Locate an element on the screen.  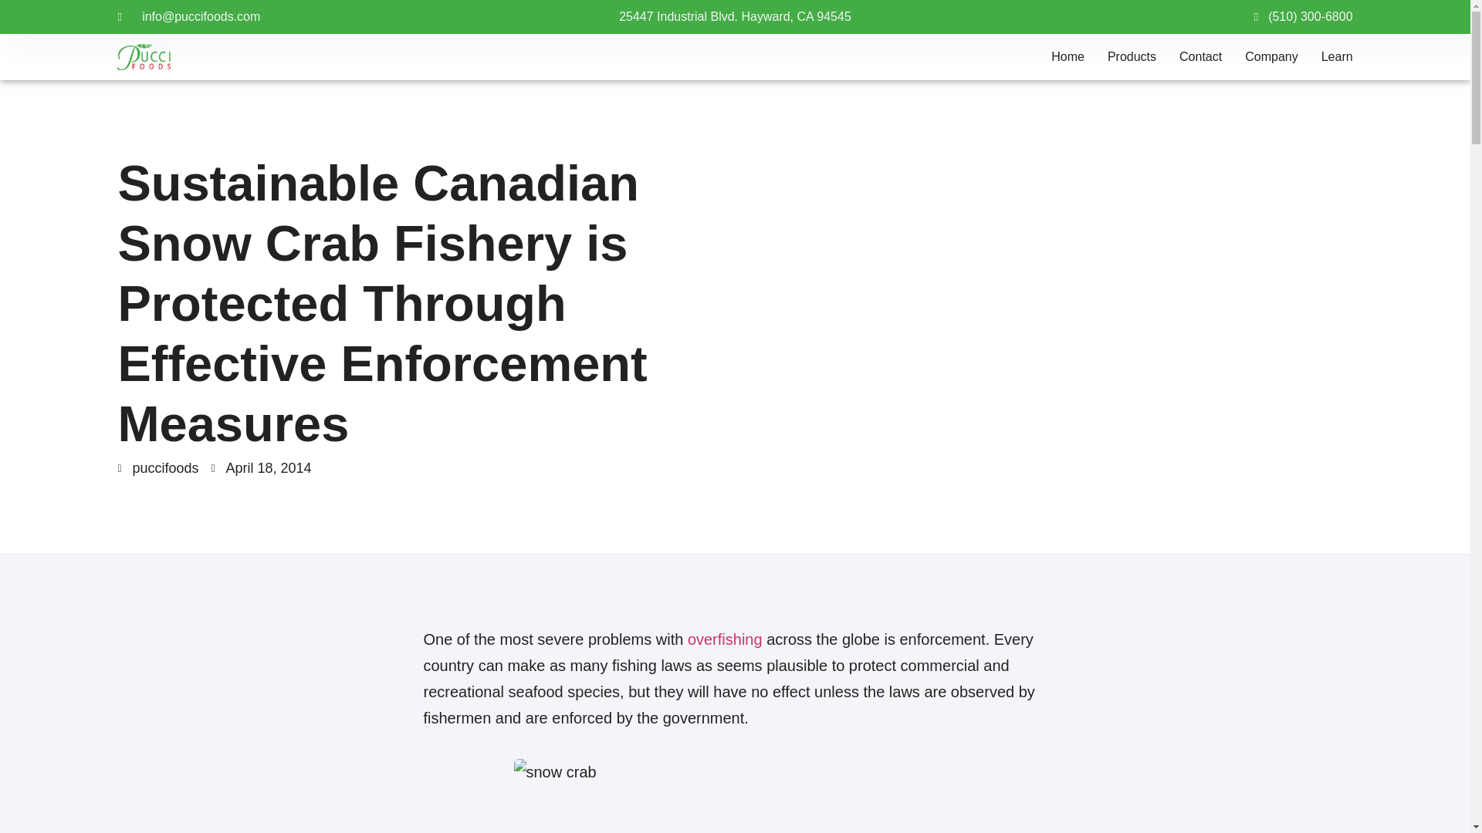
overfishing is located at coordinates (725, 639).